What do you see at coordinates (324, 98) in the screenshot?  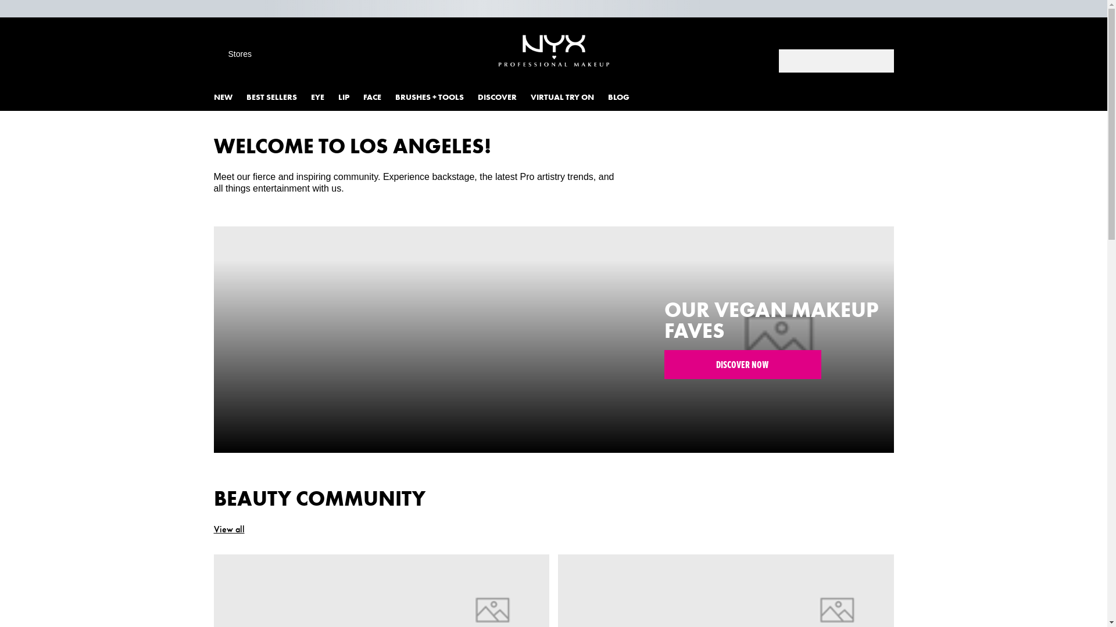 I see `EYE` at bounding box center [324, 98].